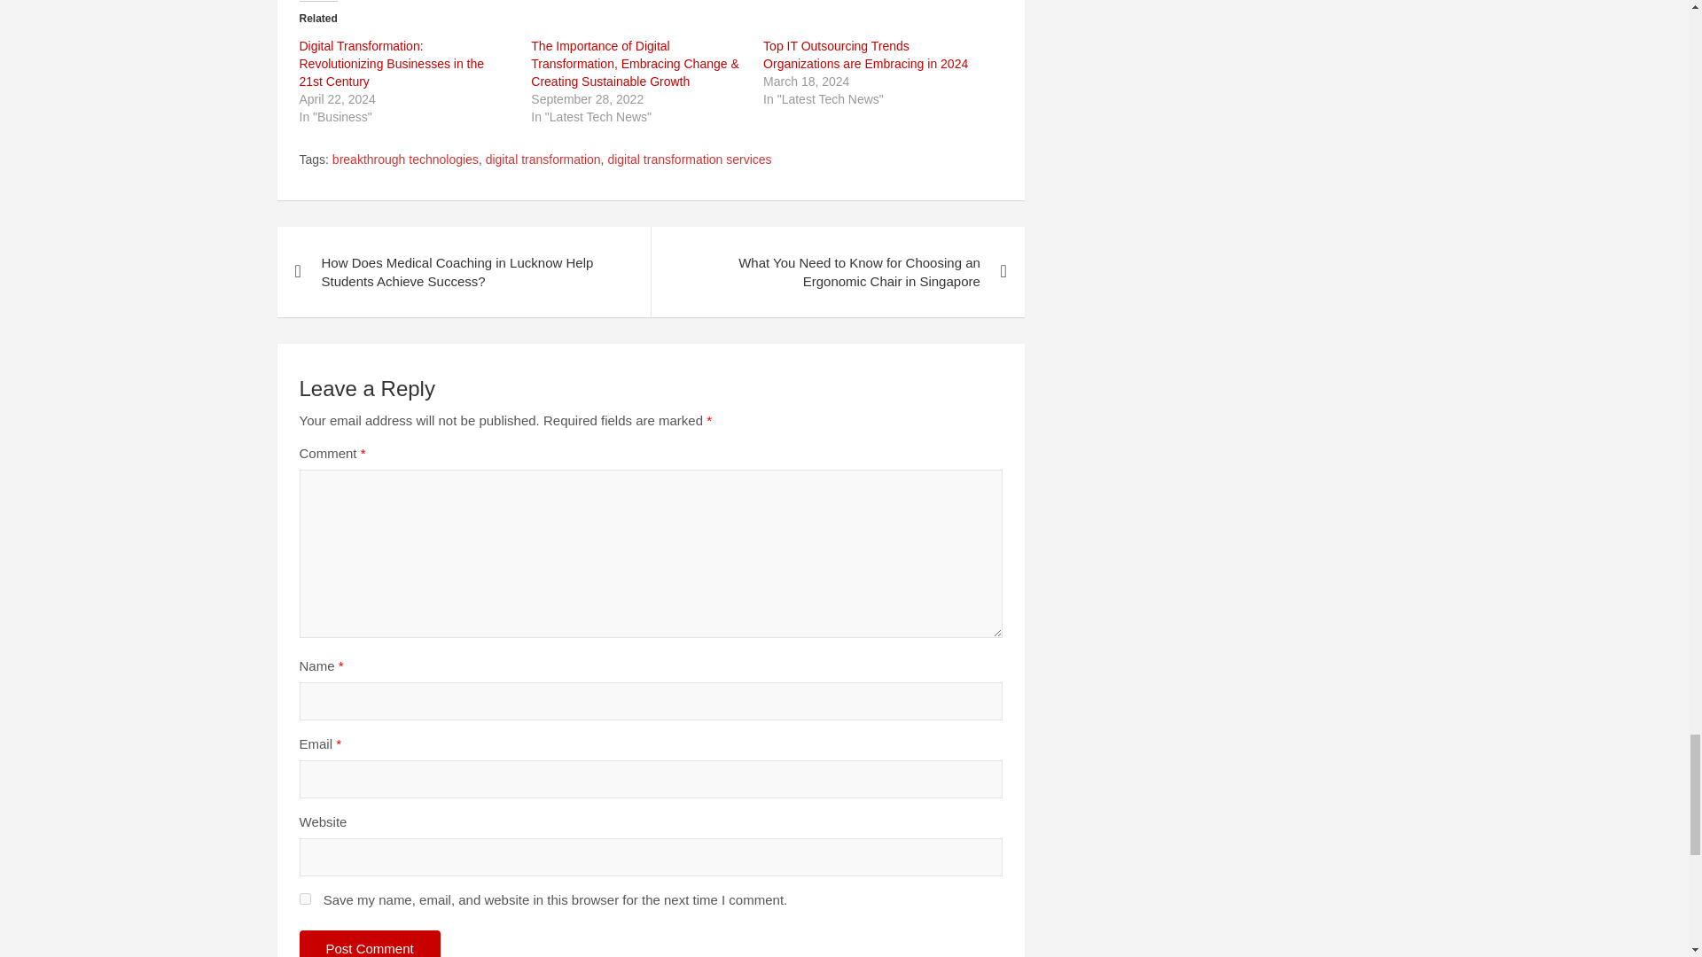  What do you see at coordinates (689, 159) in the screenshot?
I see `digital transformation services` at bounding box center [689, 159].